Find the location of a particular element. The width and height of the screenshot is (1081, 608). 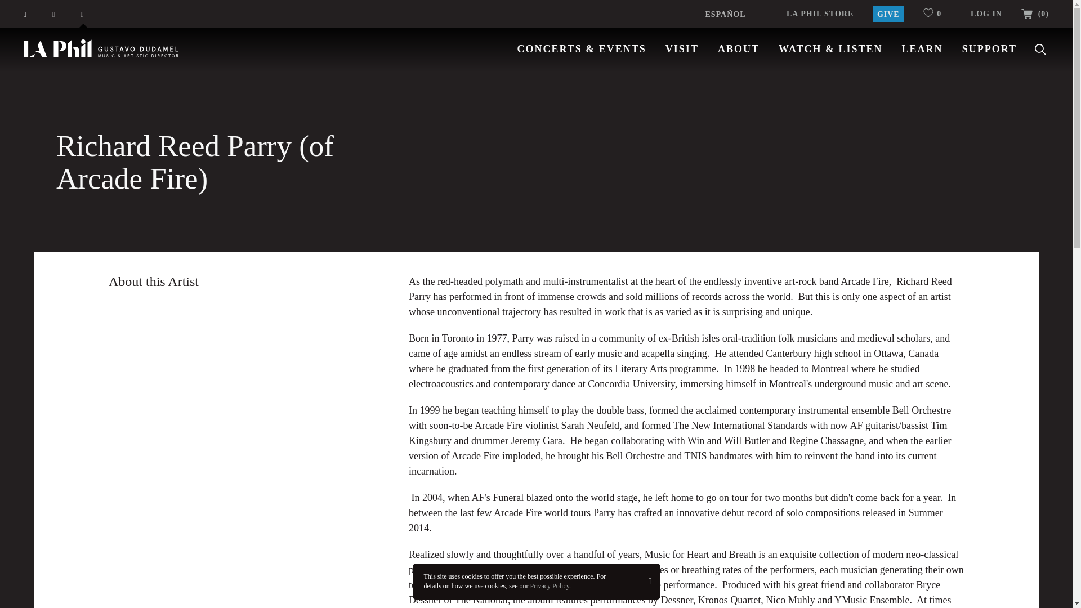

ABOUT is located at coordinates (739, 48).